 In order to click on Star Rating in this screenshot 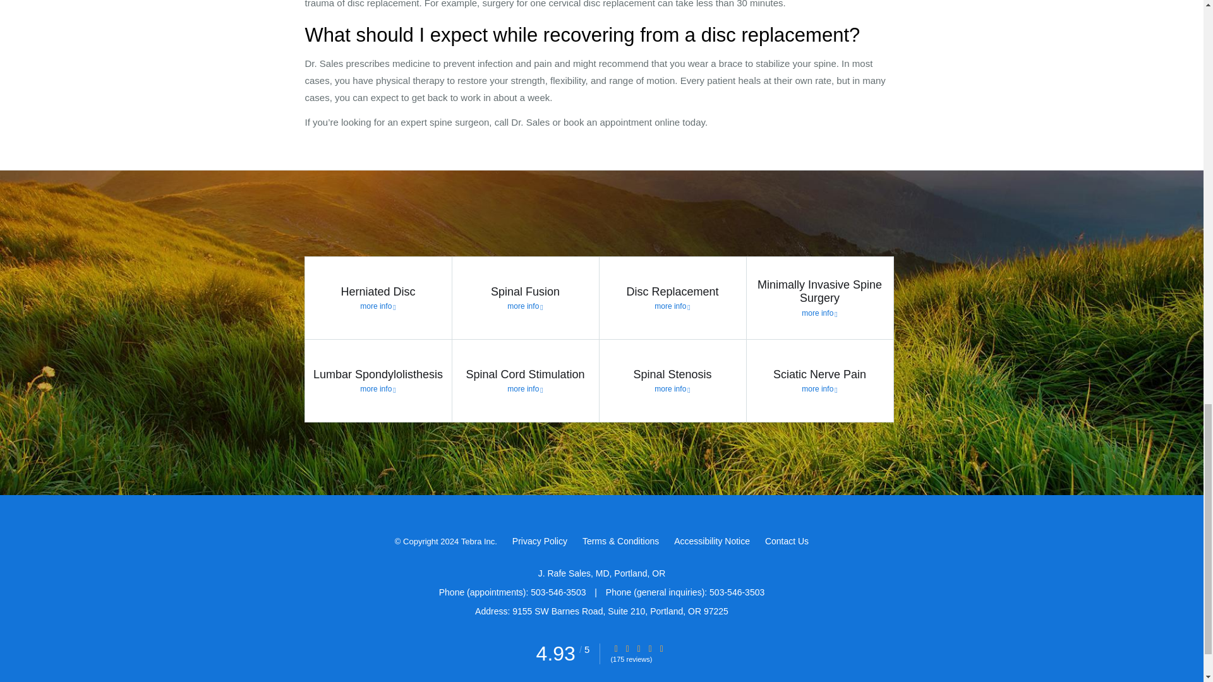, I will do `click(627, 648)`.